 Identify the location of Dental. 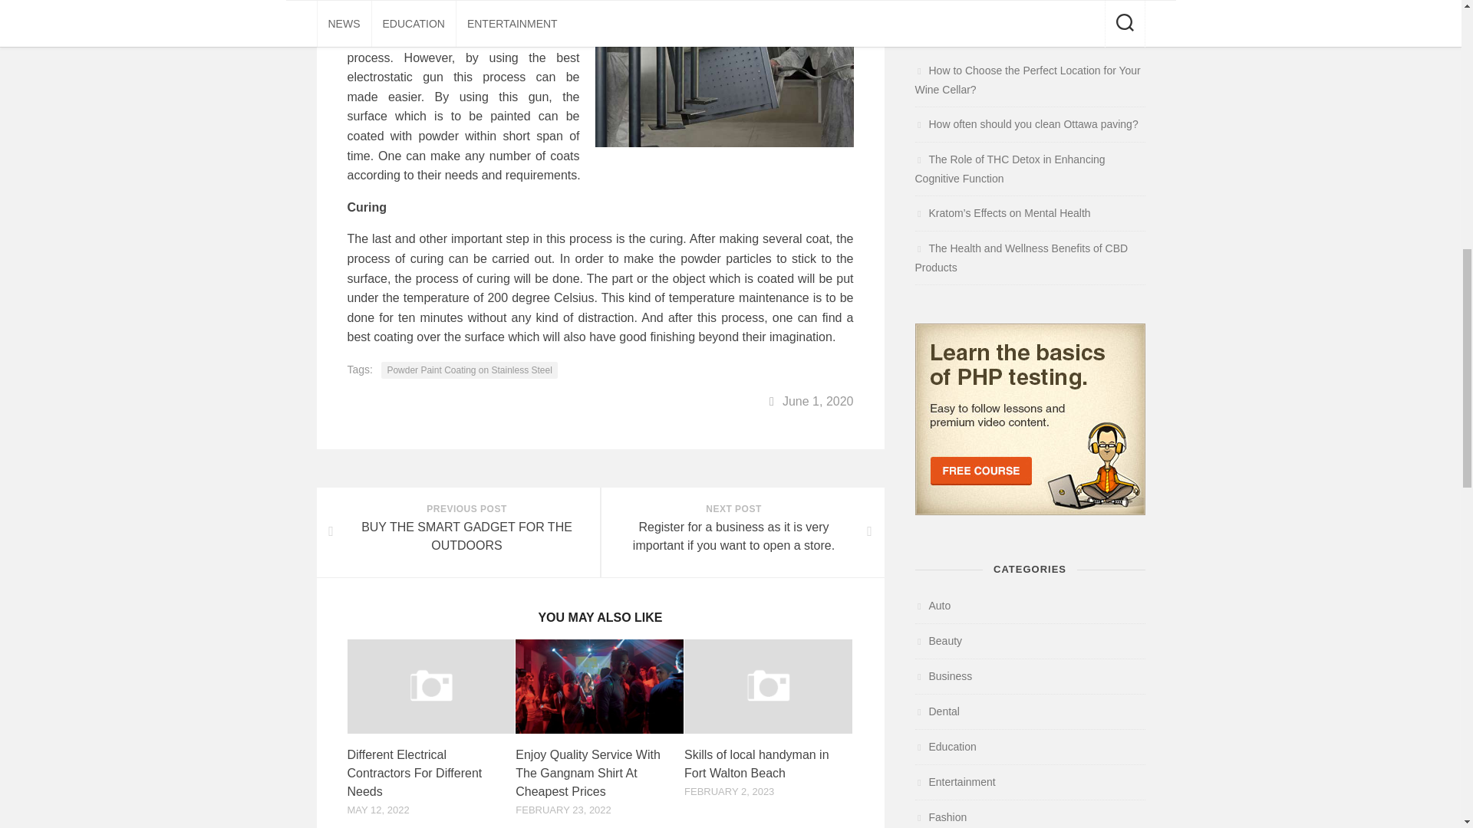
(1026, 124).